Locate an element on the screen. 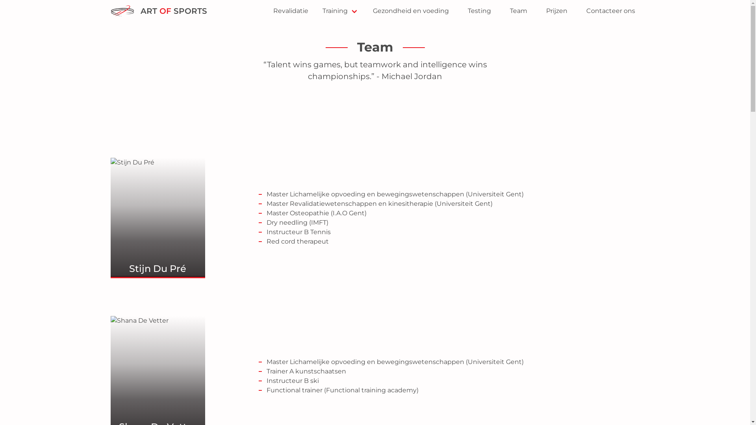 Image resolution: width=756 pixels, height=425 pixels. Training is located at coordinates (340, 11).